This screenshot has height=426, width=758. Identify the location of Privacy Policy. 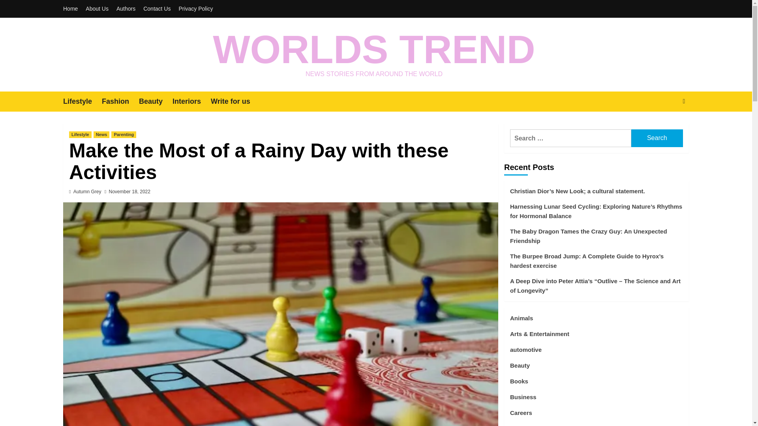
(195, 9).